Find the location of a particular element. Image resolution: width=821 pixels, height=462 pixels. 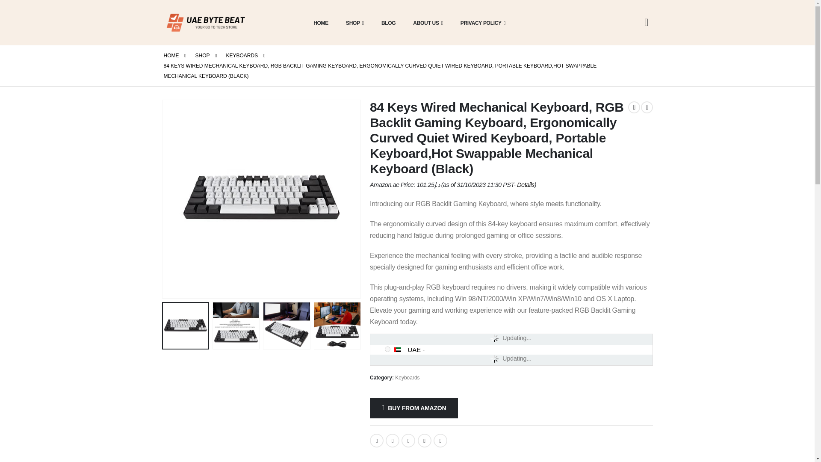

Details is located at coordinates (526, 185).